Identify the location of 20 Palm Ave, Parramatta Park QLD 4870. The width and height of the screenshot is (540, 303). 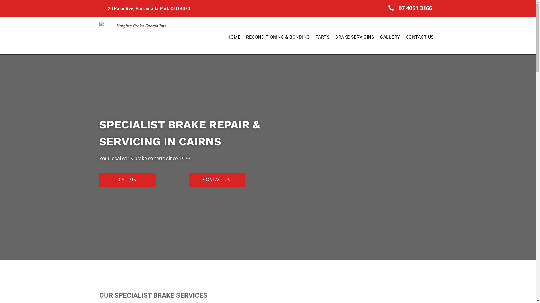
(148, 8).